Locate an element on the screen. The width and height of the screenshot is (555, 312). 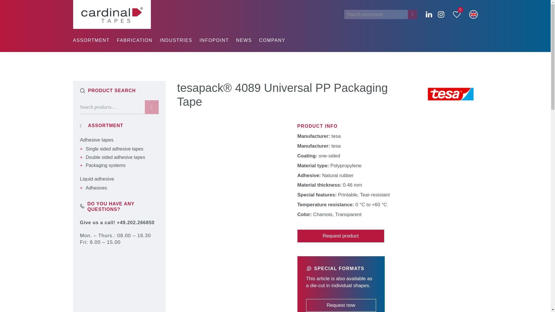
INDUSTRIES is located at coordinates (176, 40).